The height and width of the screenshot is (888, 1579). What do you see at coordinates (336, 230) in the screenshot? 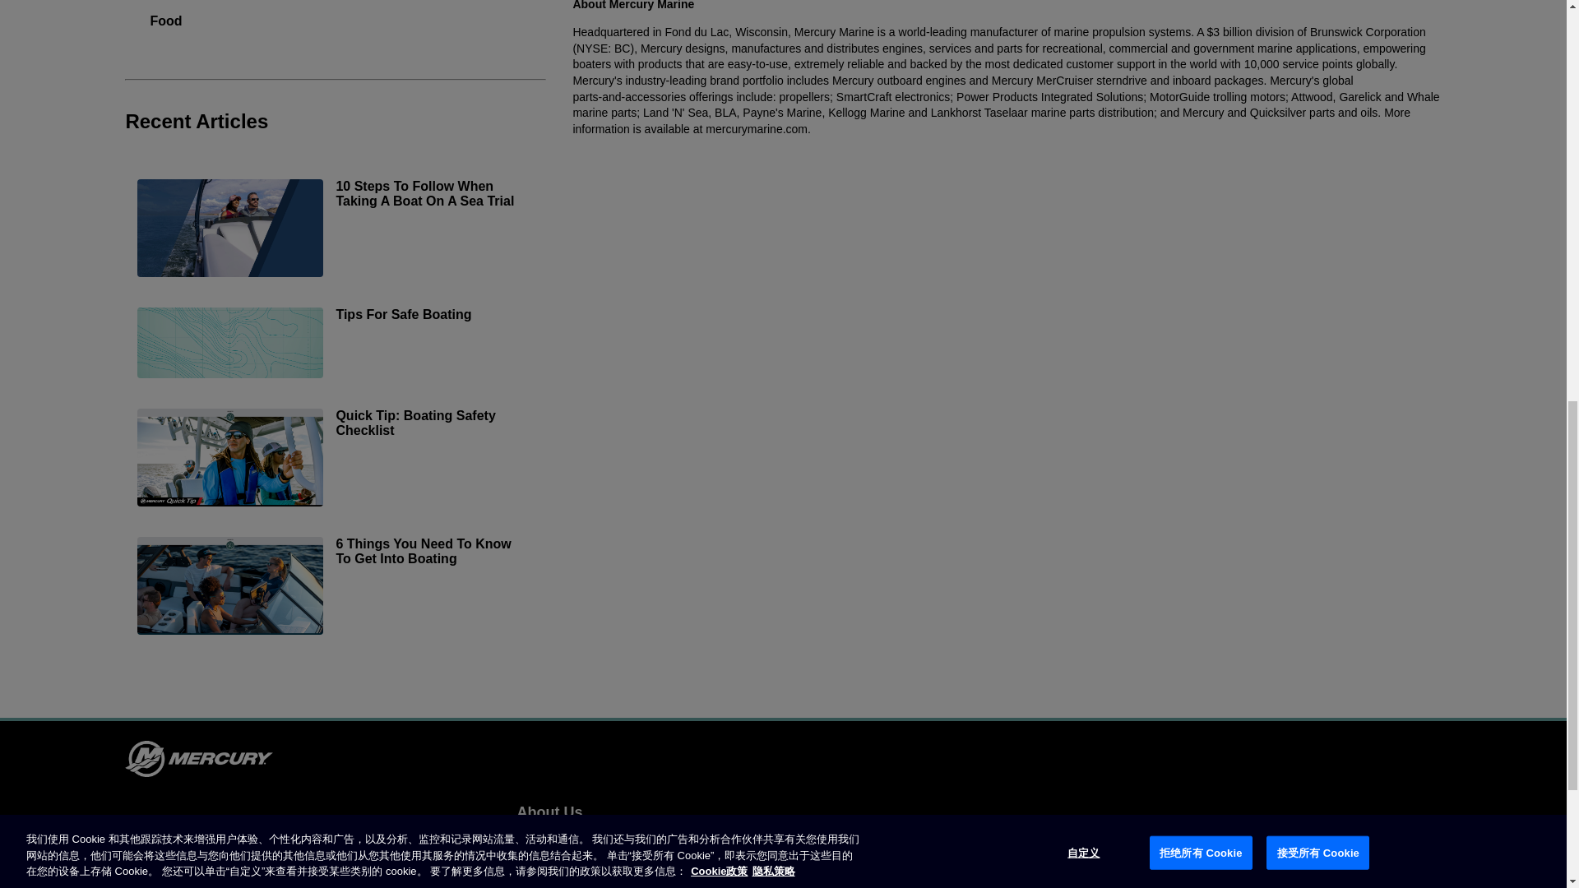
I see `10 Steps to Follow When Taking a Boat on a Sea Trial` at bounding box center [336, 230].